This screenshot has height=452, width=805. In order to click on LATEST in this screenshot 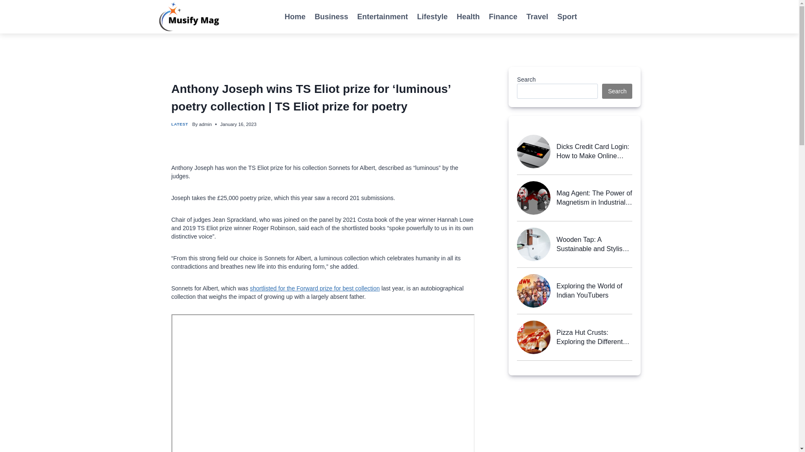, I will do `click(179, 124)`.